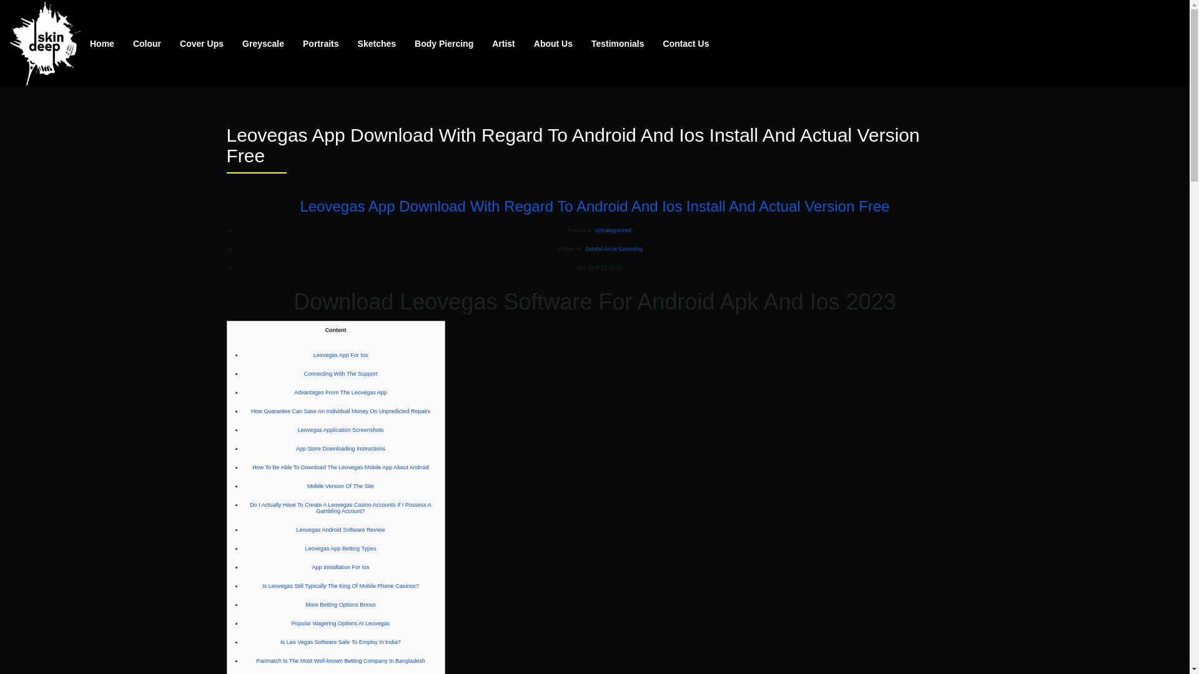 The image size is (1199, 674). What do you see at coordinates (613, 248) in the screenshot?
I see `Senthil Arcot Govindraj` at bounding box center [613, 248].